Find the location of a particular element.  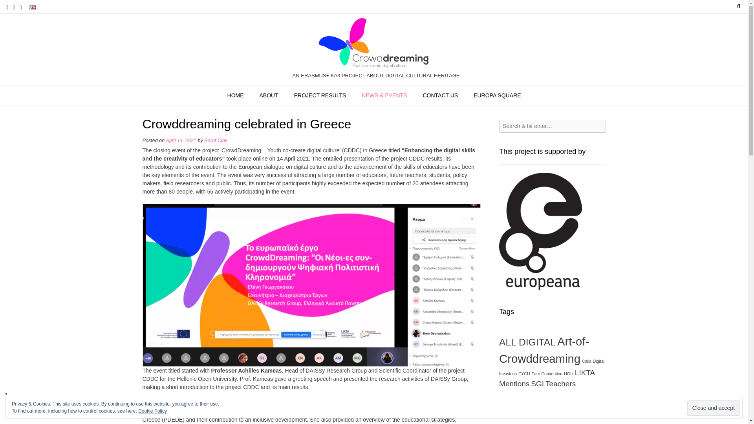

HOME is located at coordinates (236, 96).